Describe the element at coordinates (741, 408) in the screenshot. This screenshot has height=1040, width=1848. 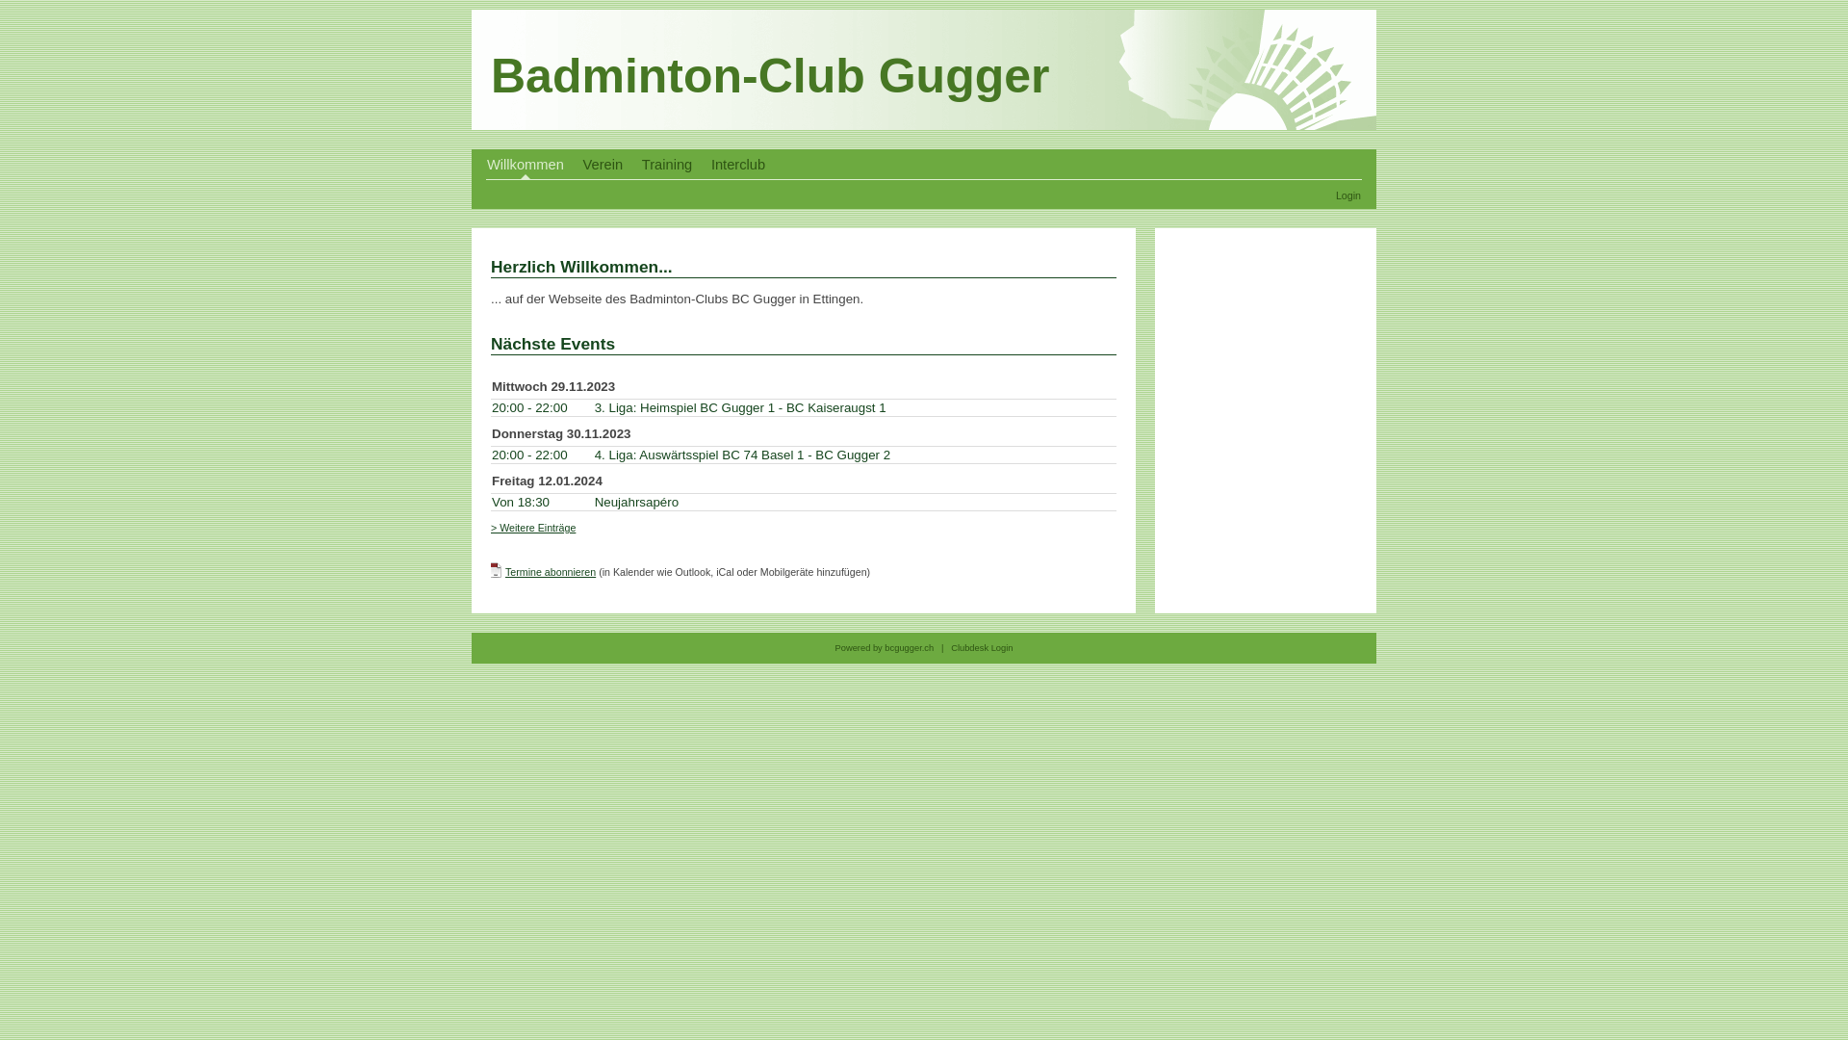
I see `3. Liga: Heimspiel BC Gugger 1 - BC Kaiseraugst 1` at that location.